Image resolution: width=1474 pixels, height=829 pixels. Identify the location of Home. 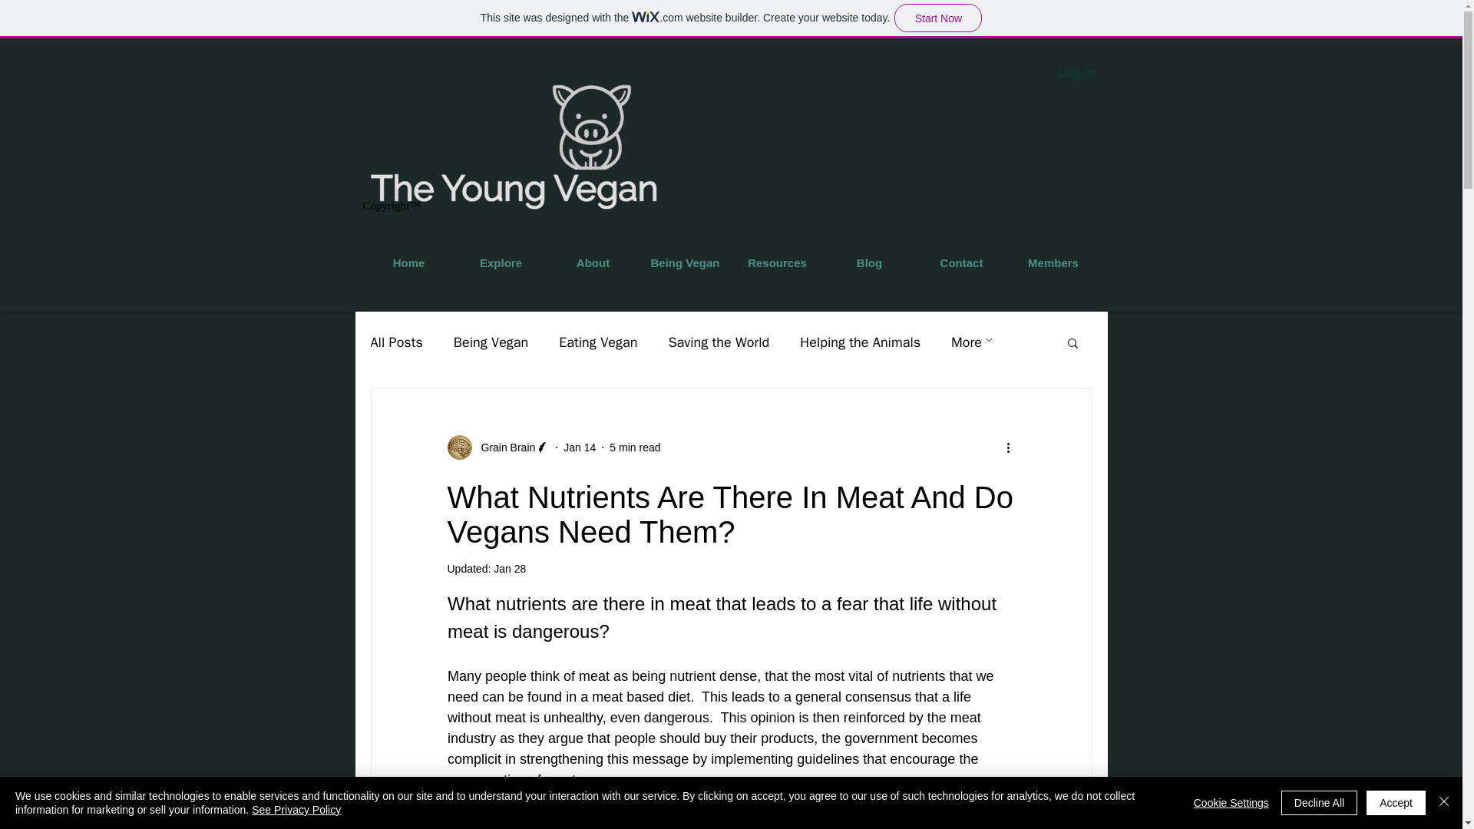
(408, 263).